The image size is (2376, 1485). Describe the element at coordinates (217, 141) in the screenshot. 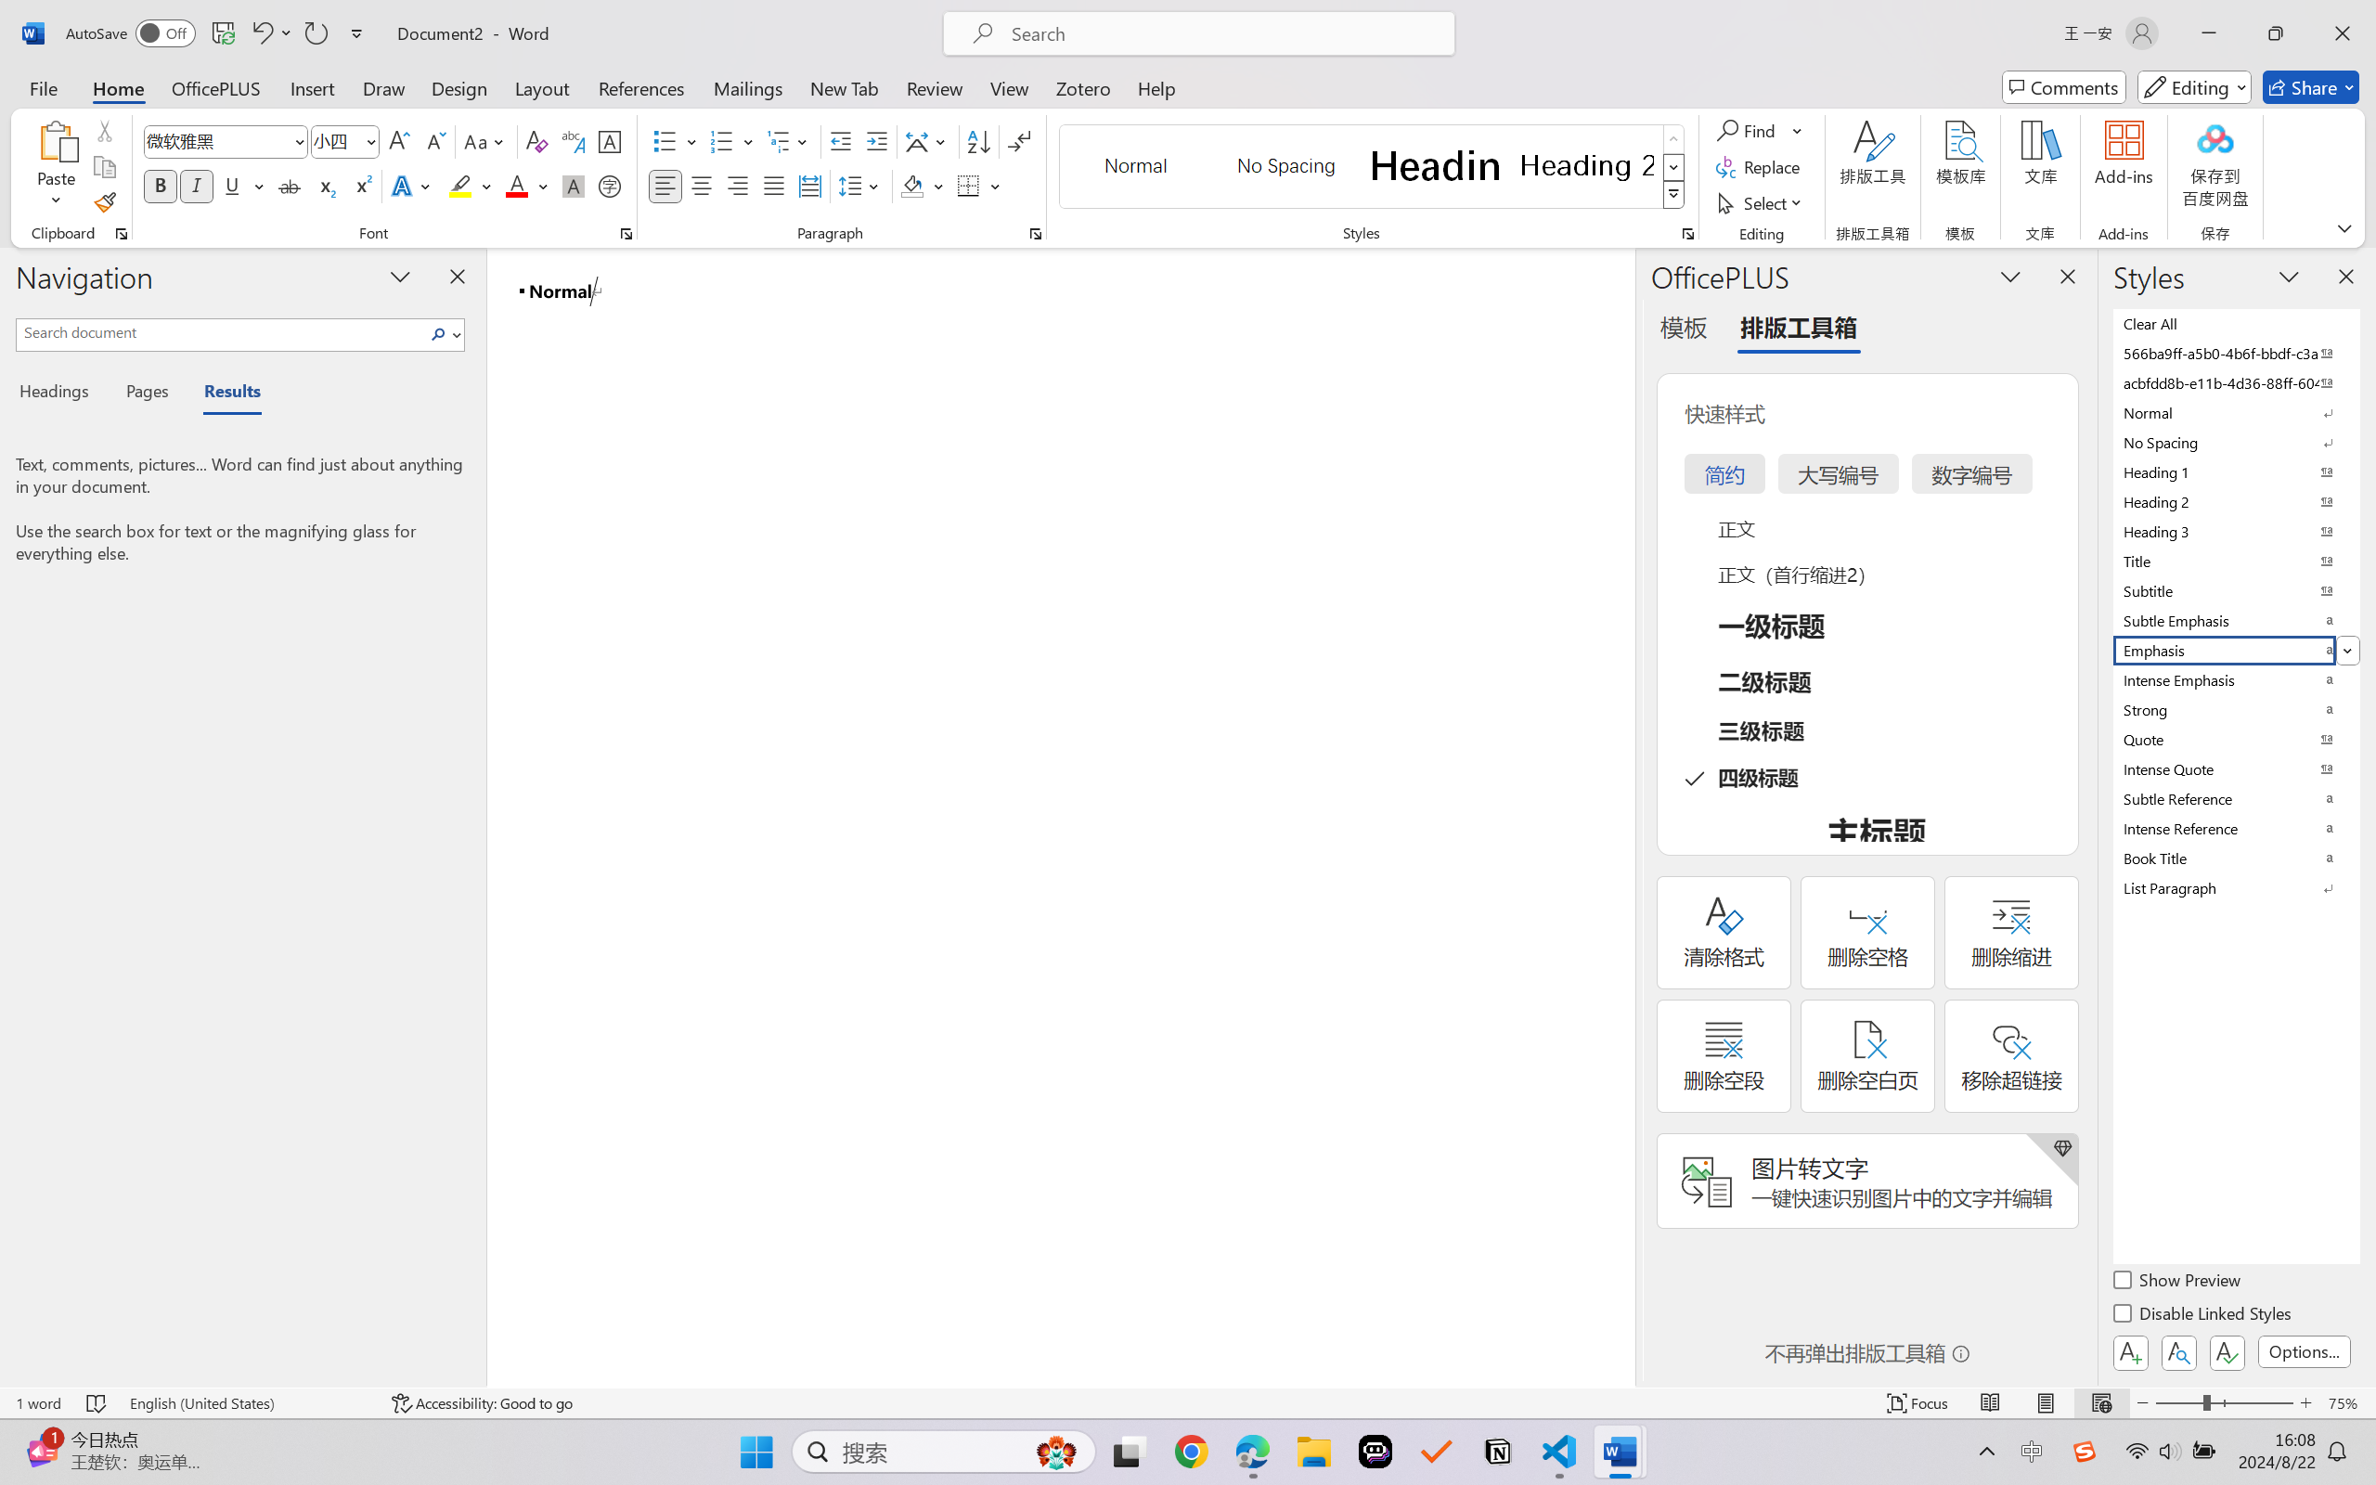

I see `Font` at that location.